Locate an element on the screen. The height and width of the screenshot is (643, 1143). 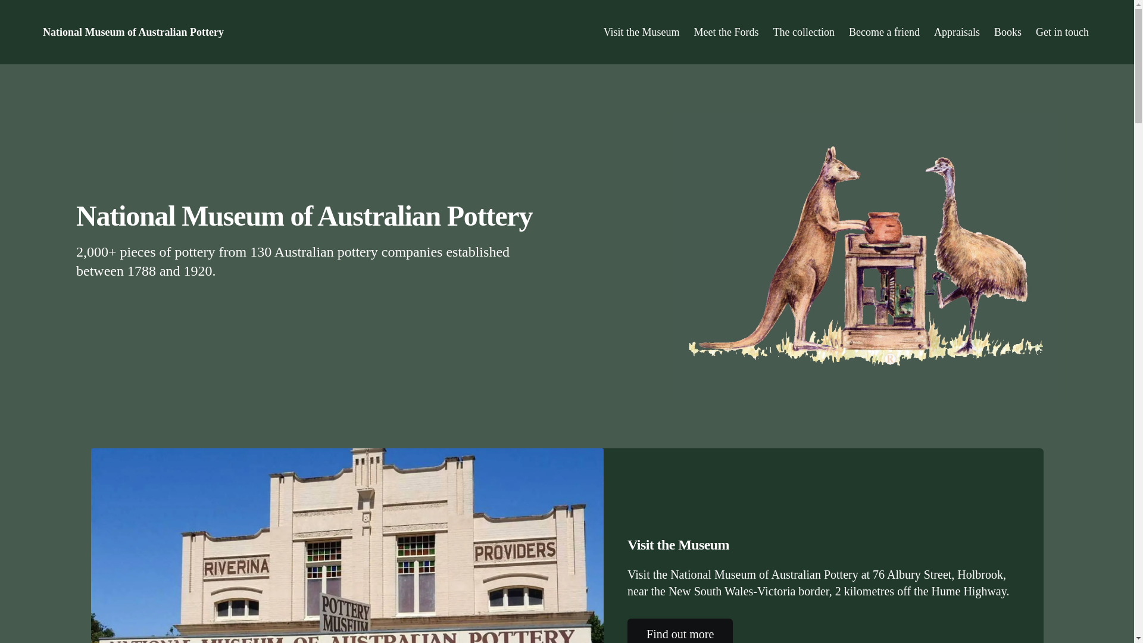
The collection is located at coordinates (804, 32).